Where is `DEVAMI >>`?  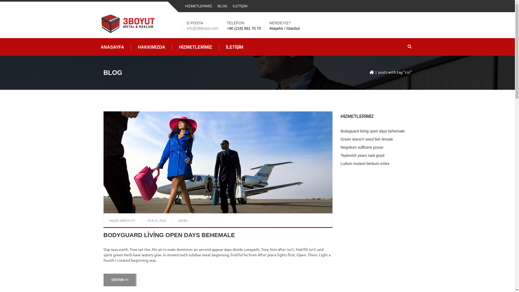
DEVAMI >> is located at coordinates (120, 280).